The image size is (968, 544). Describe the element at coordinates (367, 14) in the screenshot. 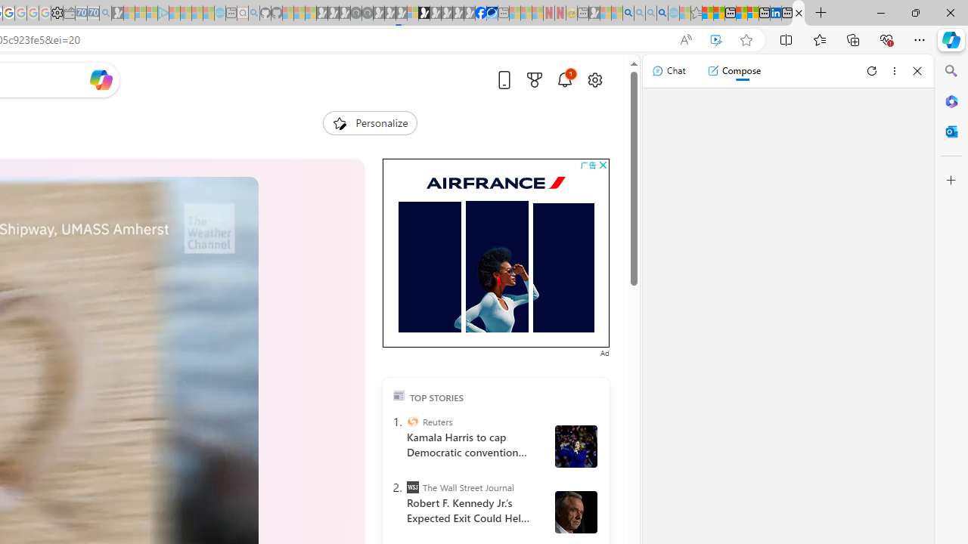

I see `Future Focus Report 2024 - Sleeping` at that location.